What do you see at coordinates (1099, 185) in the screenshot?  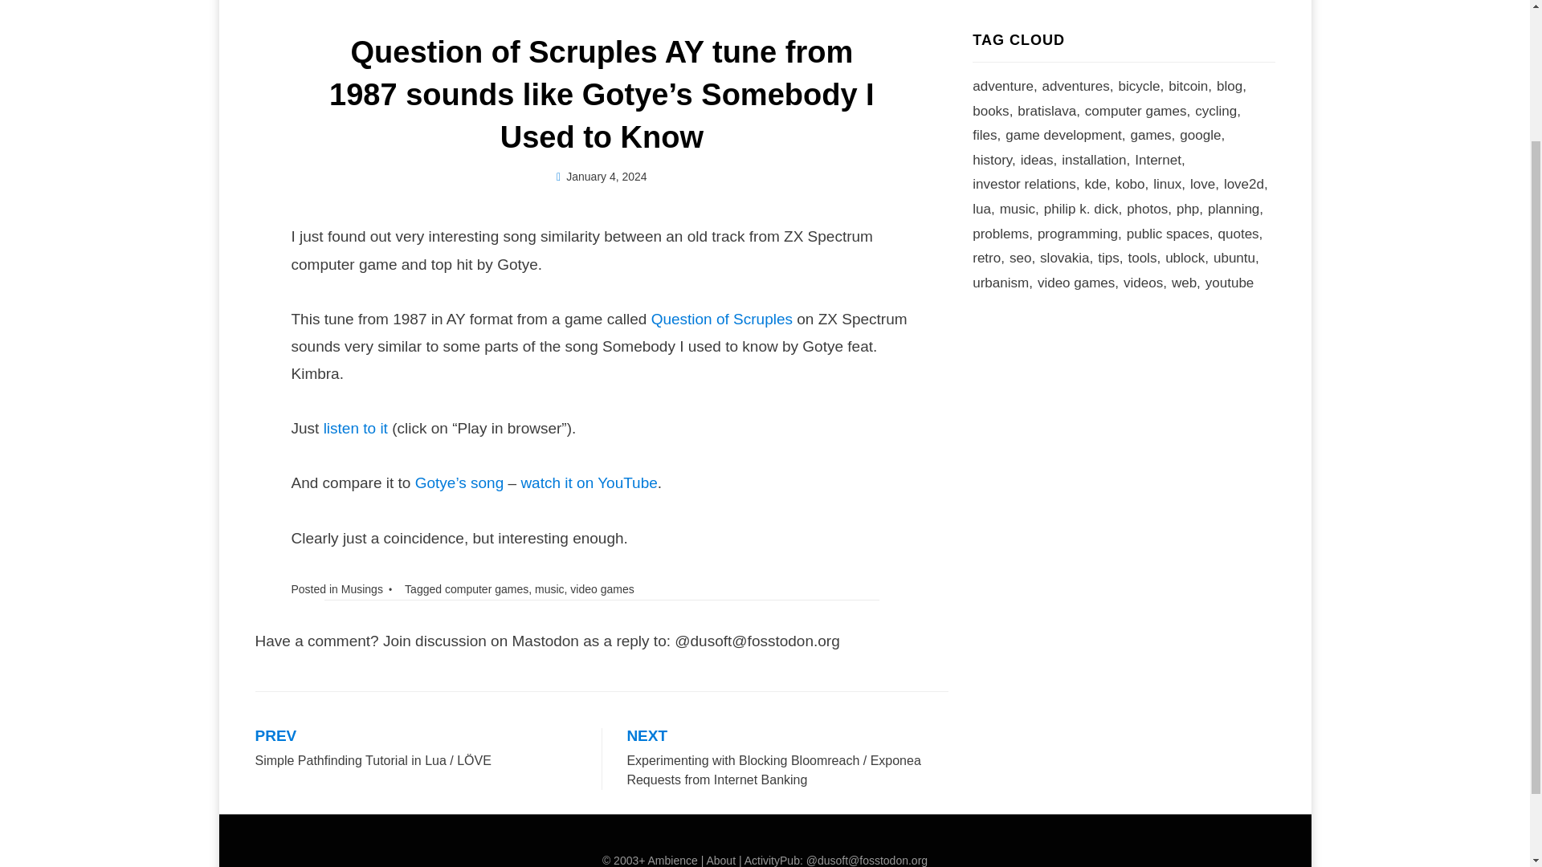 I see `kde` at bounding box center [1099, 185].